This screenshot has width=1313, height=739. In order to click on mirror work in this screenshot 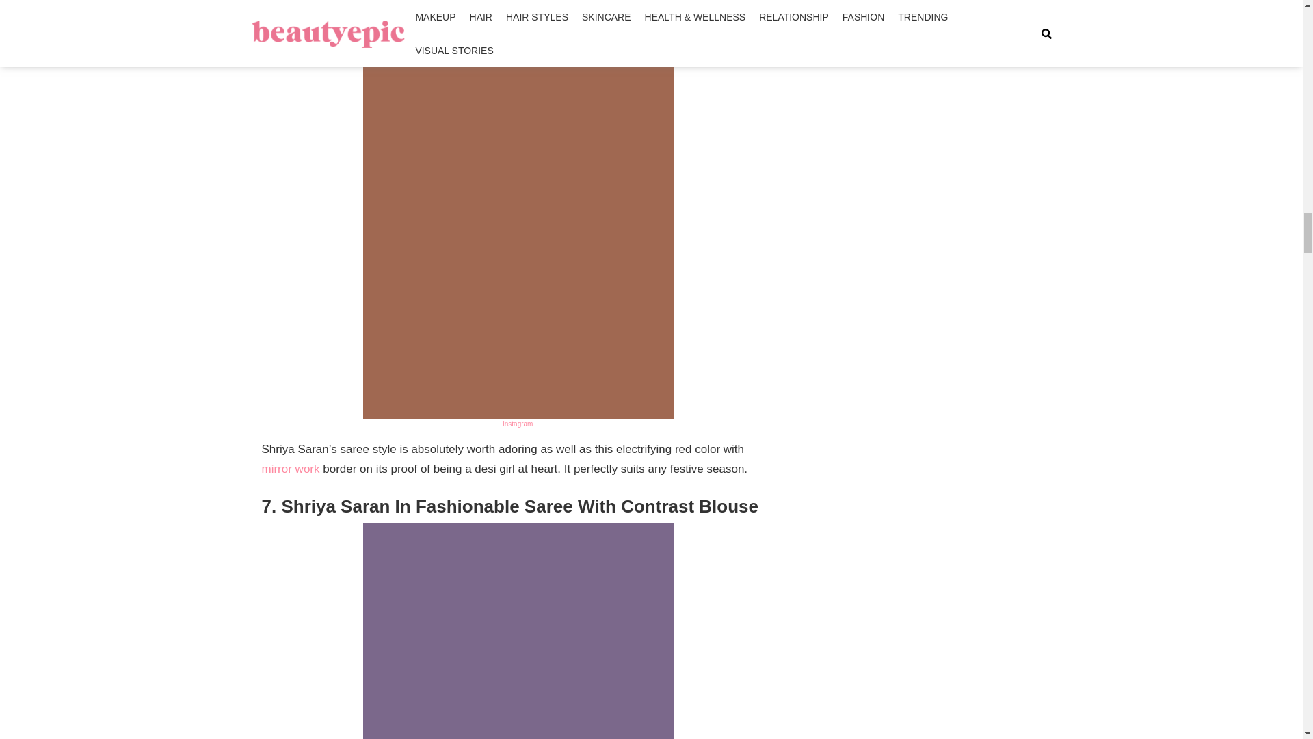, I will do `click(290, 469)`.